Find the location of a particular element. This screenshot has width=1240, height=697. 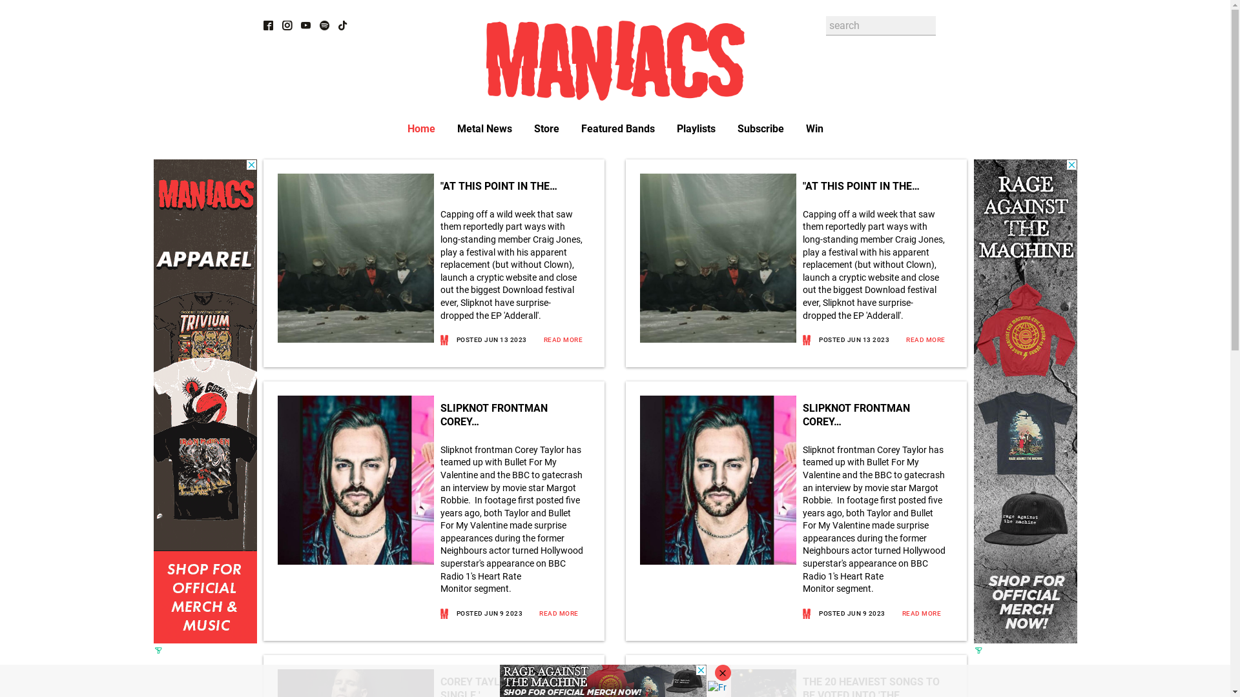

spotify is located at coordinates (323, 26).